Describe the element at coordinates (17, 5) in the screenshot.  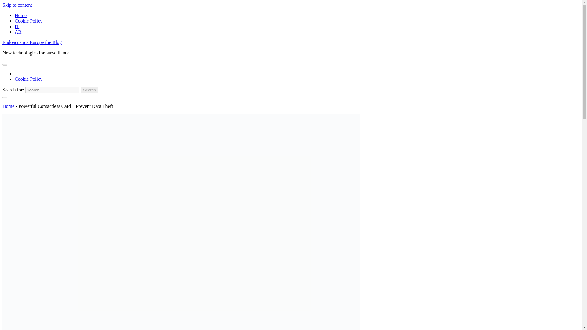
I see `Skip to content` at that location.